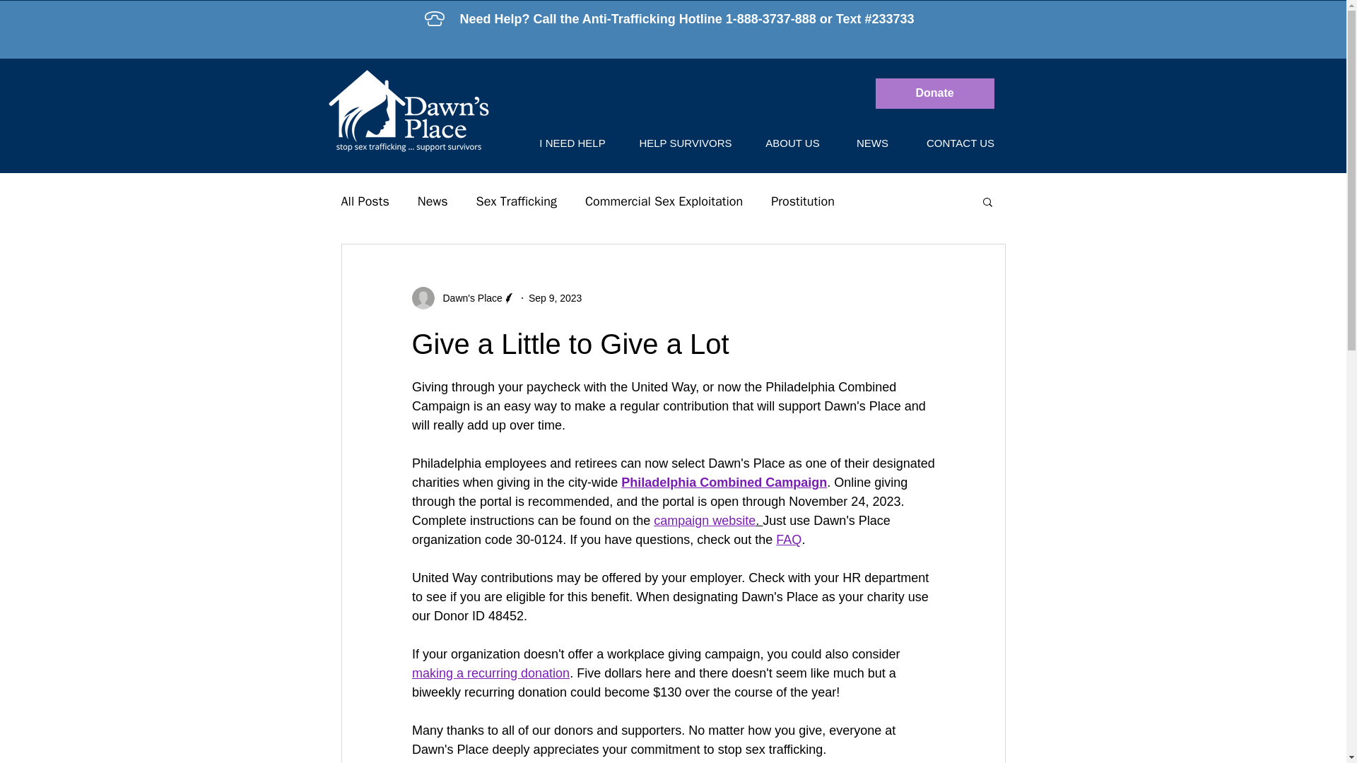 The height and width of the screenshot is (763, 1357). I want to click on Dawn's Place, so click(468, 298).